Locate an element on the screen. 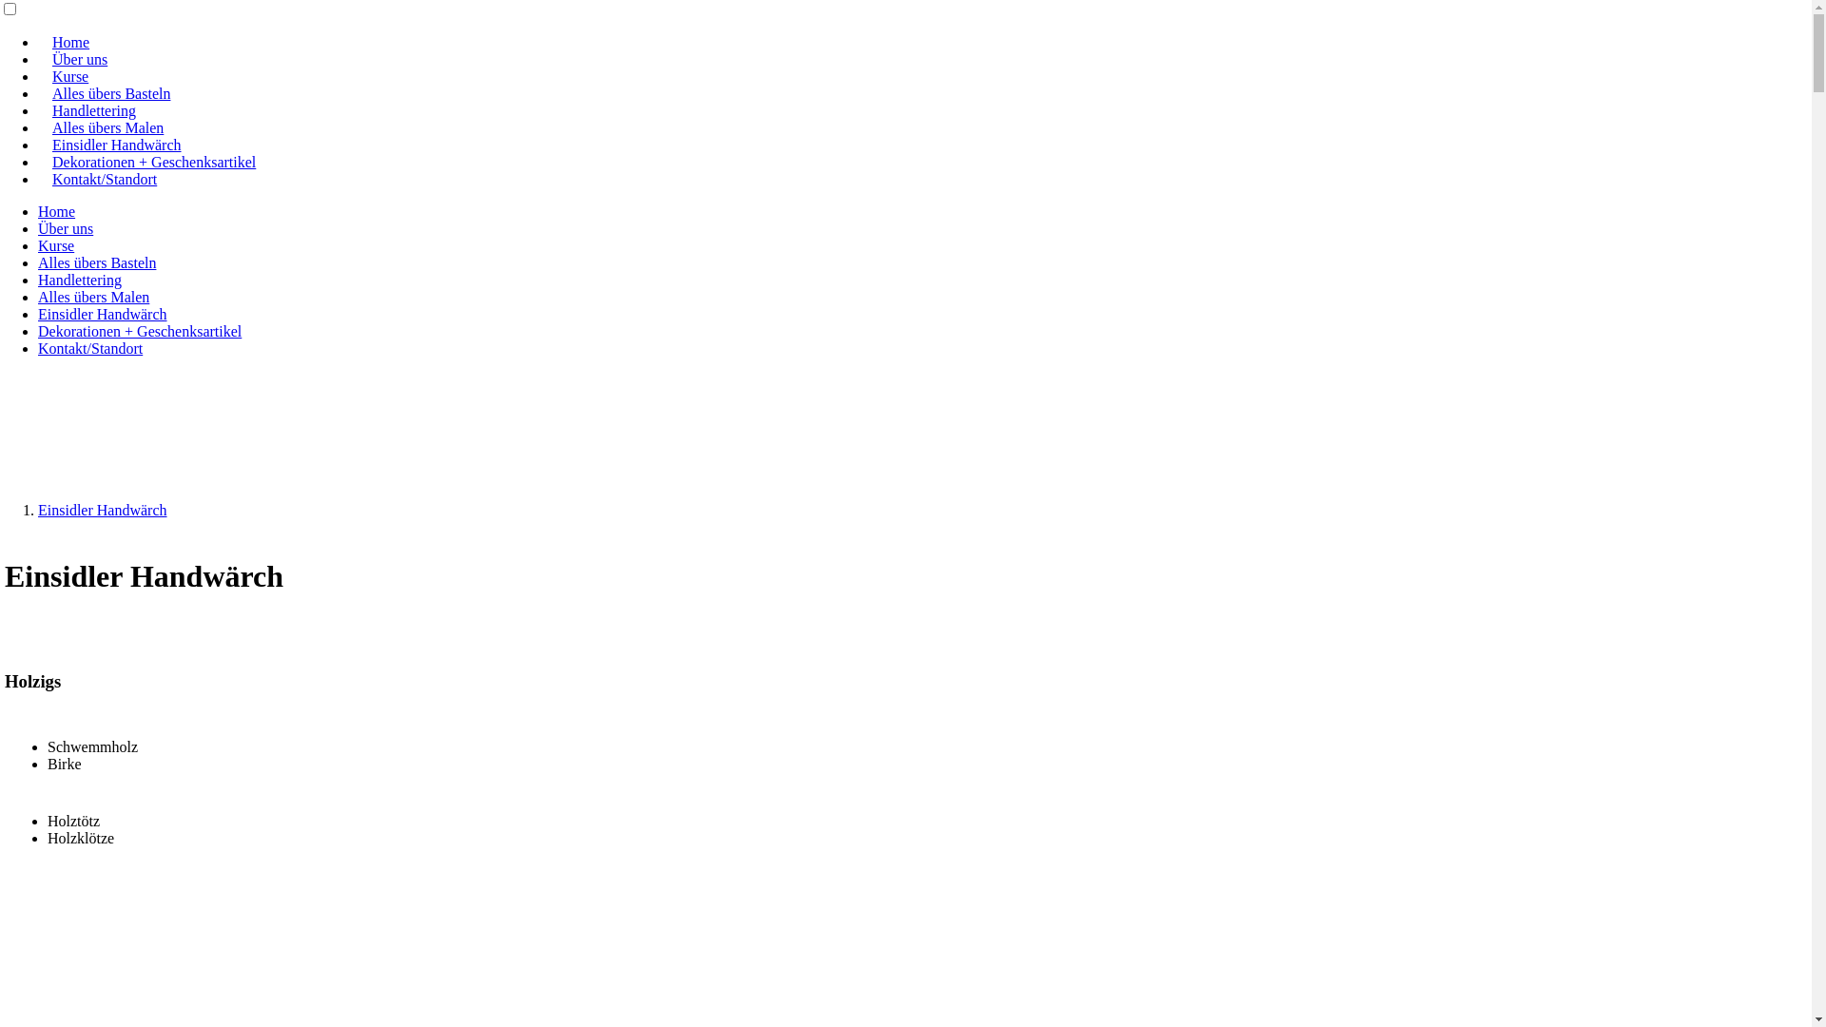 The height and width of the screenshot is (1027, 1826). Home is located at coordinates (70, 42).